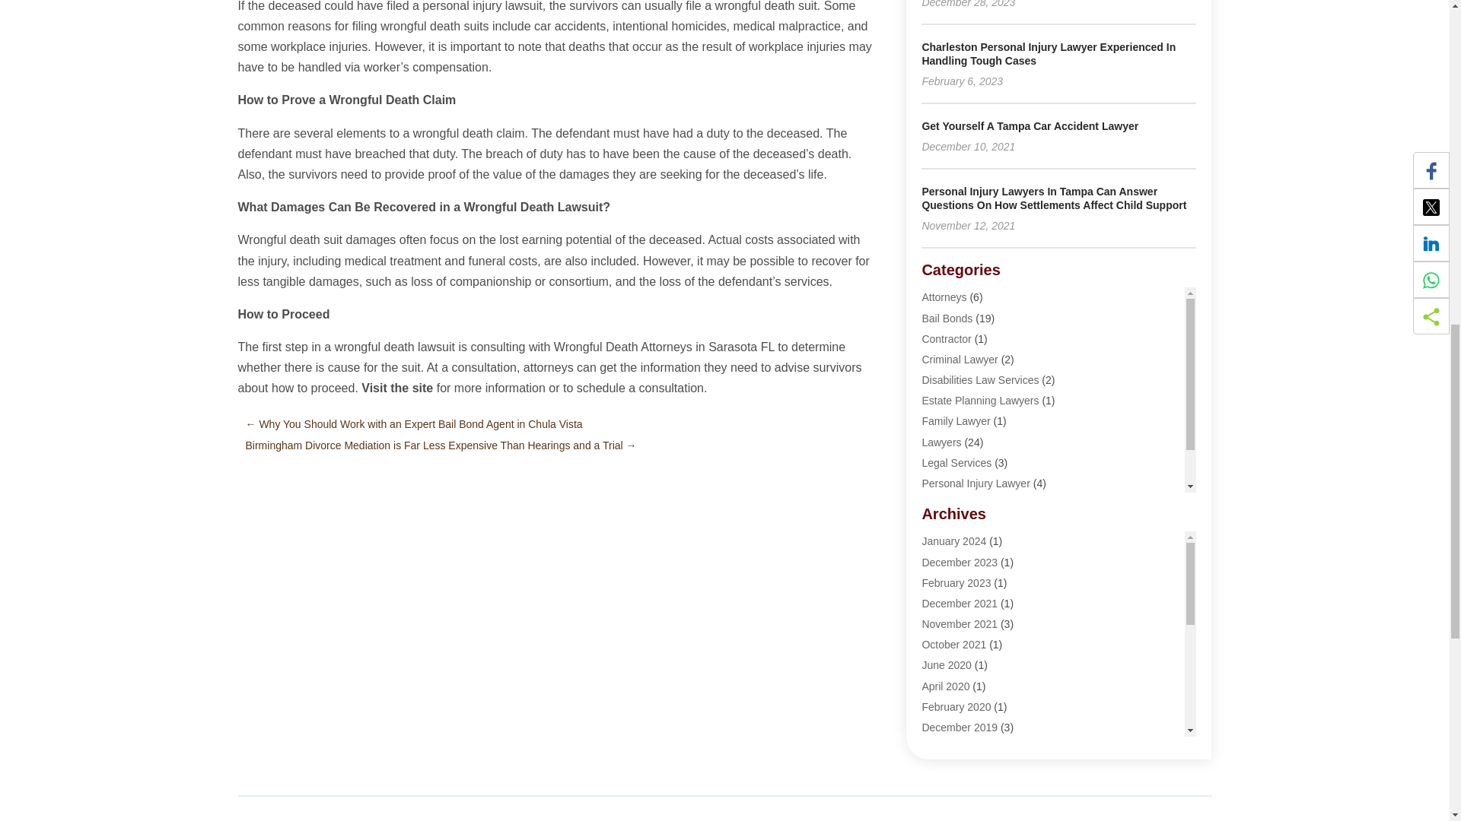 This screenshot has height=821, width=1461. Describe the element at coordinates (941, 442) in the screenshot. I see `Lawyers` at that location.